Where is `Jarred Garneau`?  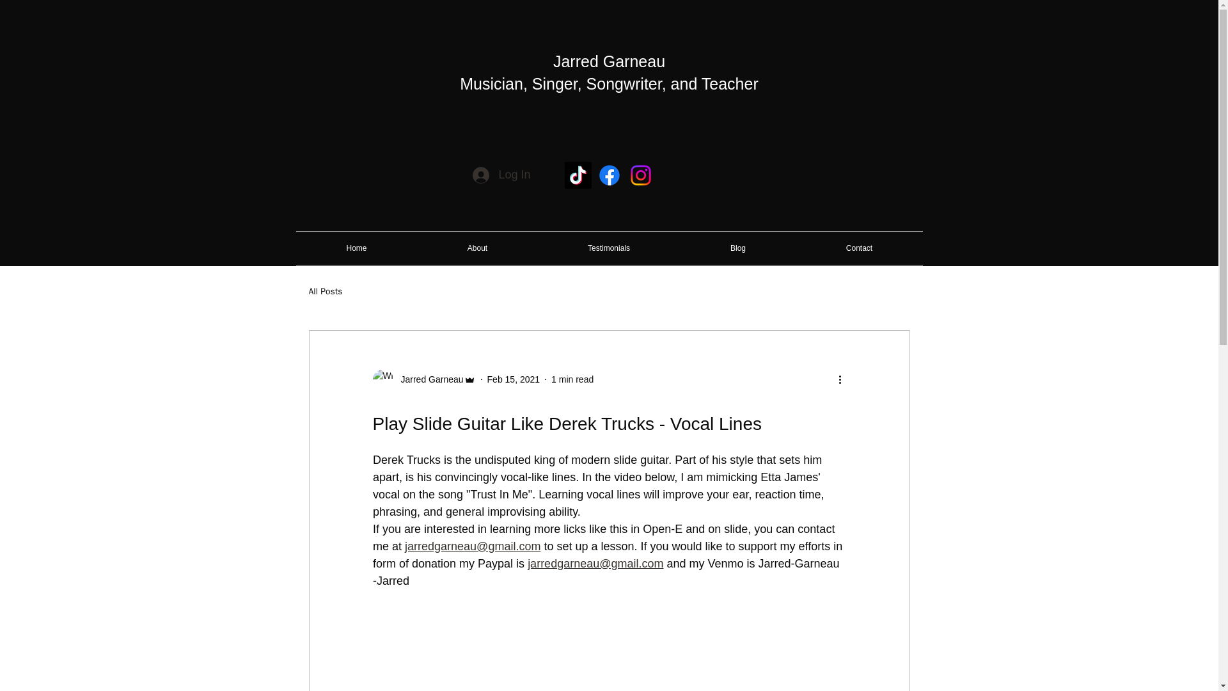 Jarred Garneau is located at coordinates (423, 379).